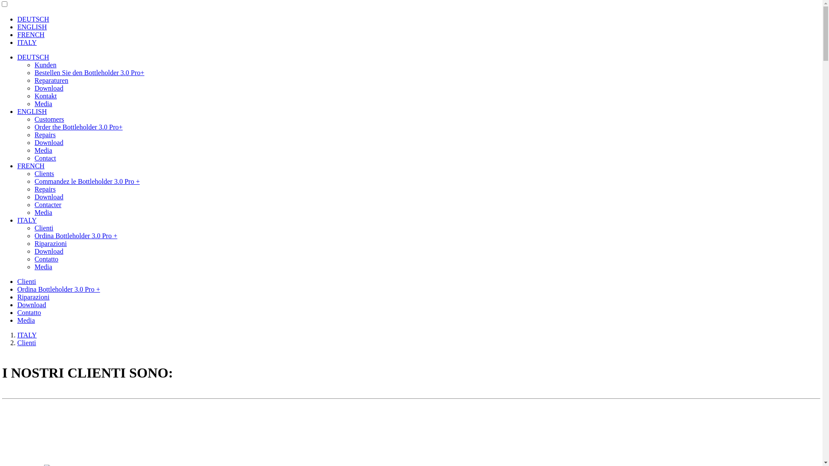 The height and width of the screenshot is (466, 829). Describe the element at coordinates (44, 173) in the screenshot. I see `Clients` at that location.